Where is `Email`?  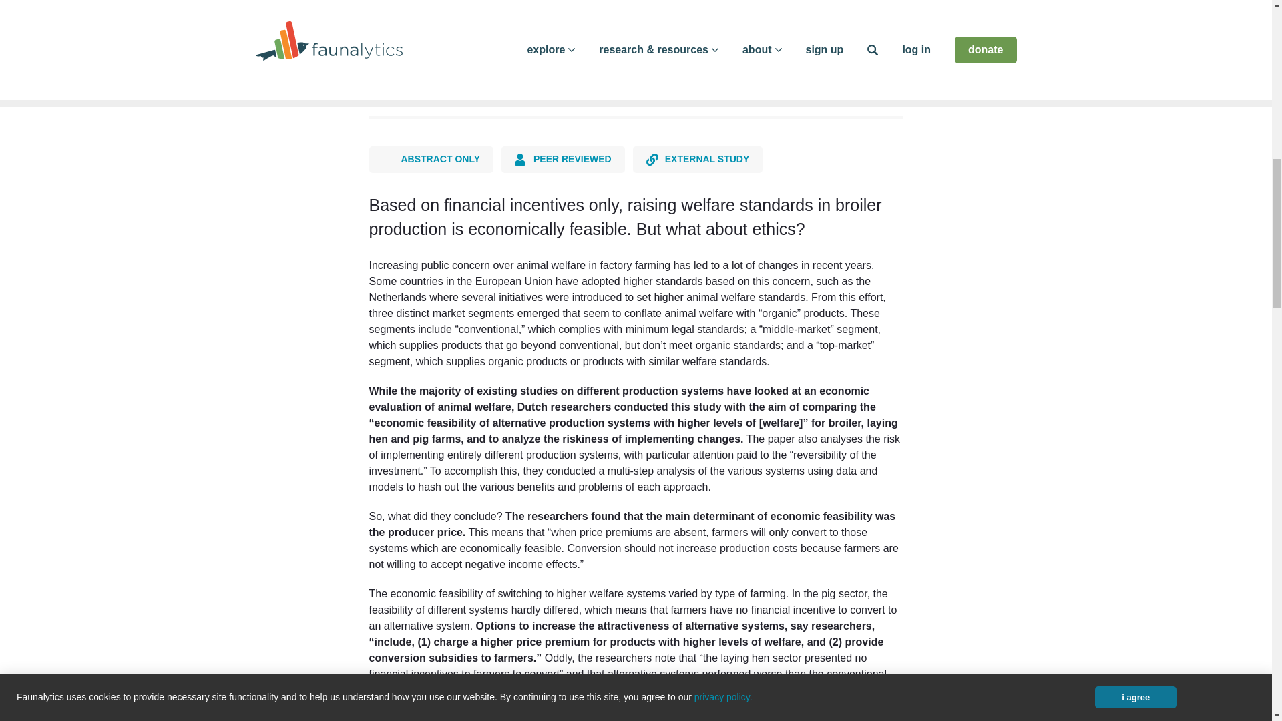
Email is located at coordinates (505, 69).